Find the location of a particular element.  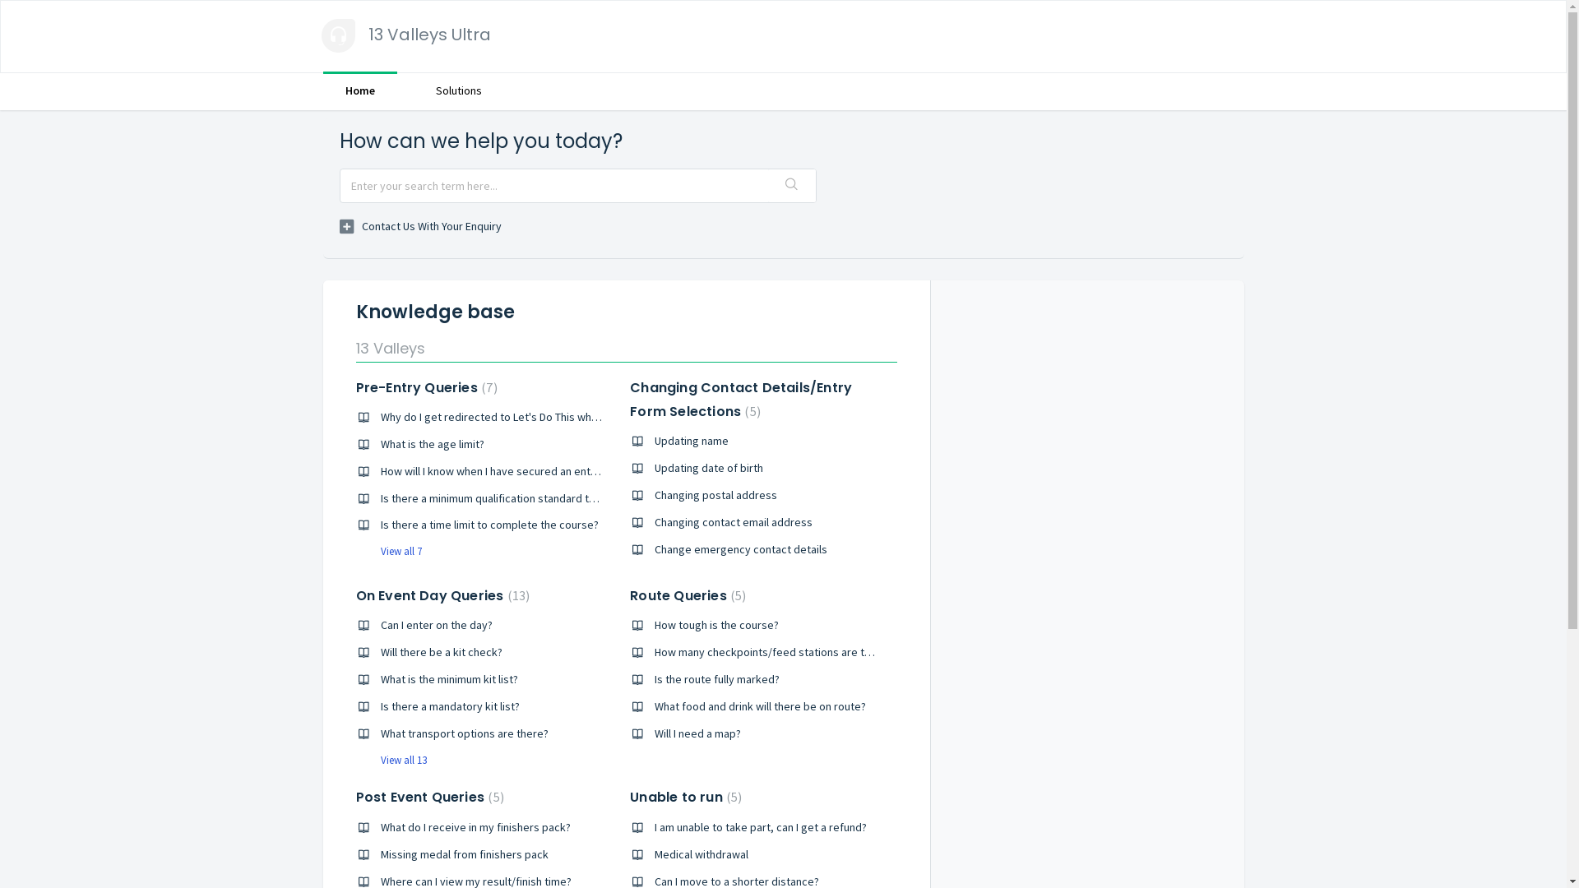

Will there be a kit check? is located at coordinates (441, 652).